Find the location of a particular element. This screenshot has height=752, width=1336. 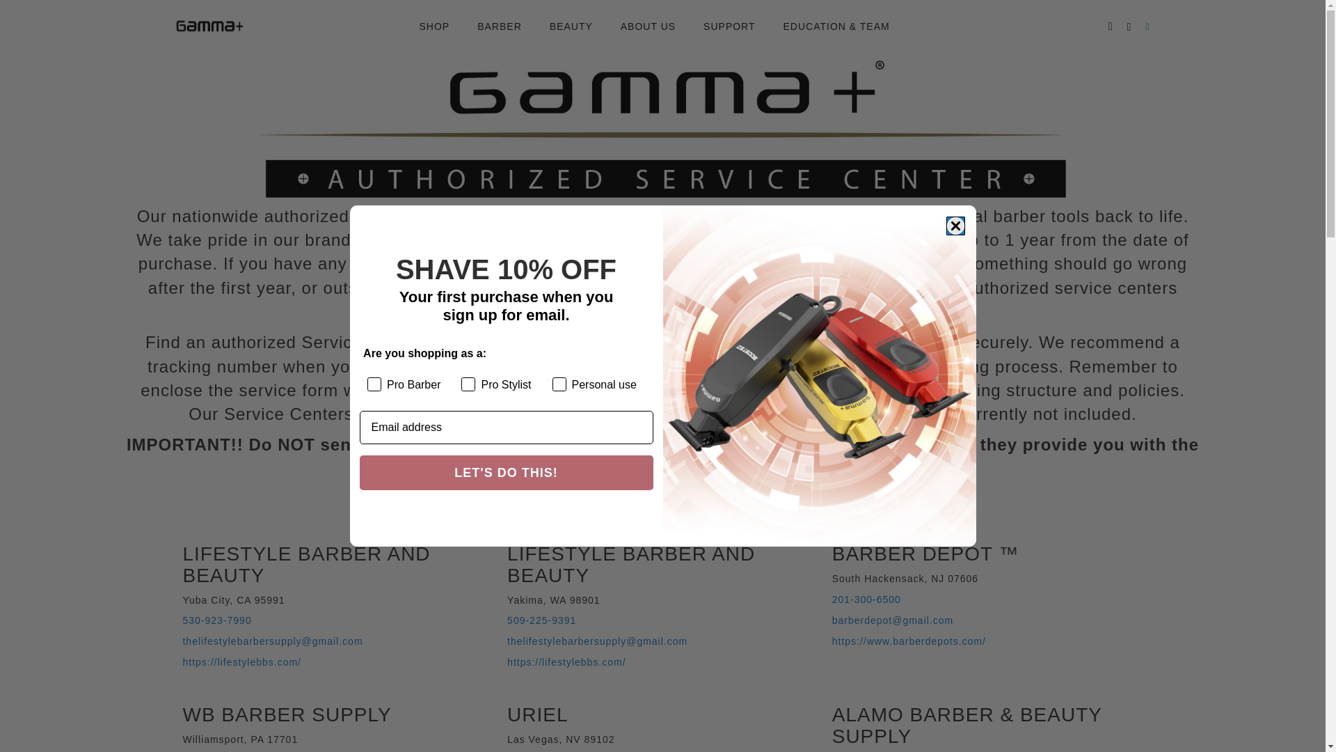

ABOUT US is located at coordinates (647, 26).